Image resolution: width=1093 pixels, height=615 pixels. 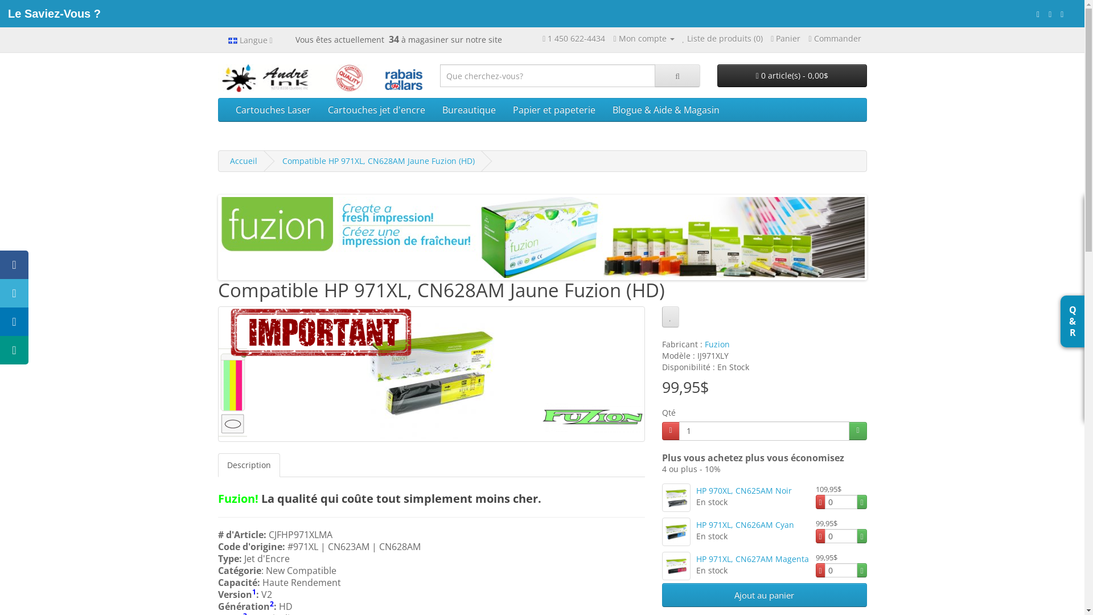 What do you see at coordinates (717, 344) in the screenshot?
I see `Fuzion` at bounding box center [717, 344].